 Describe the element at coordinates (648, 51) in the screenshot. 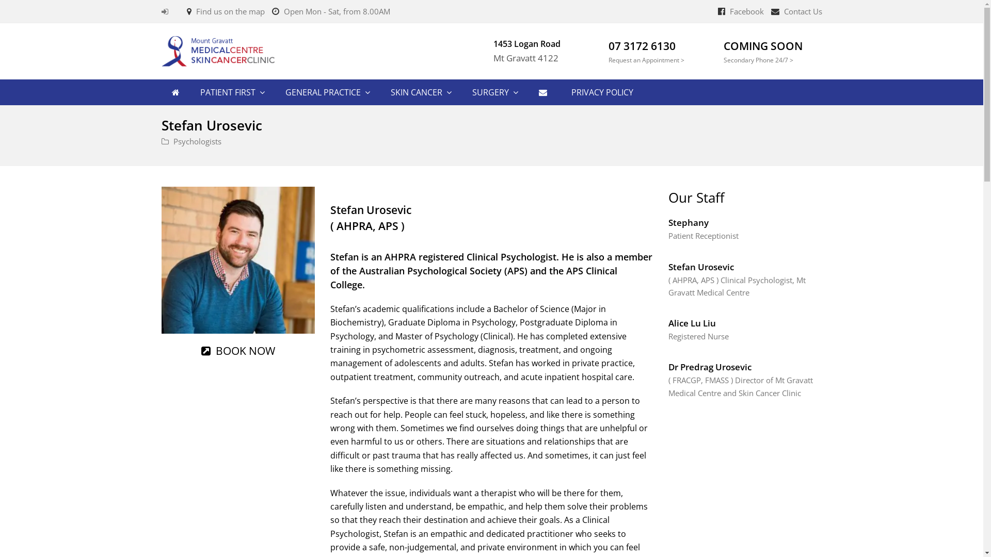

I see `07 3172 6130
Request an Appointment >` at that location.